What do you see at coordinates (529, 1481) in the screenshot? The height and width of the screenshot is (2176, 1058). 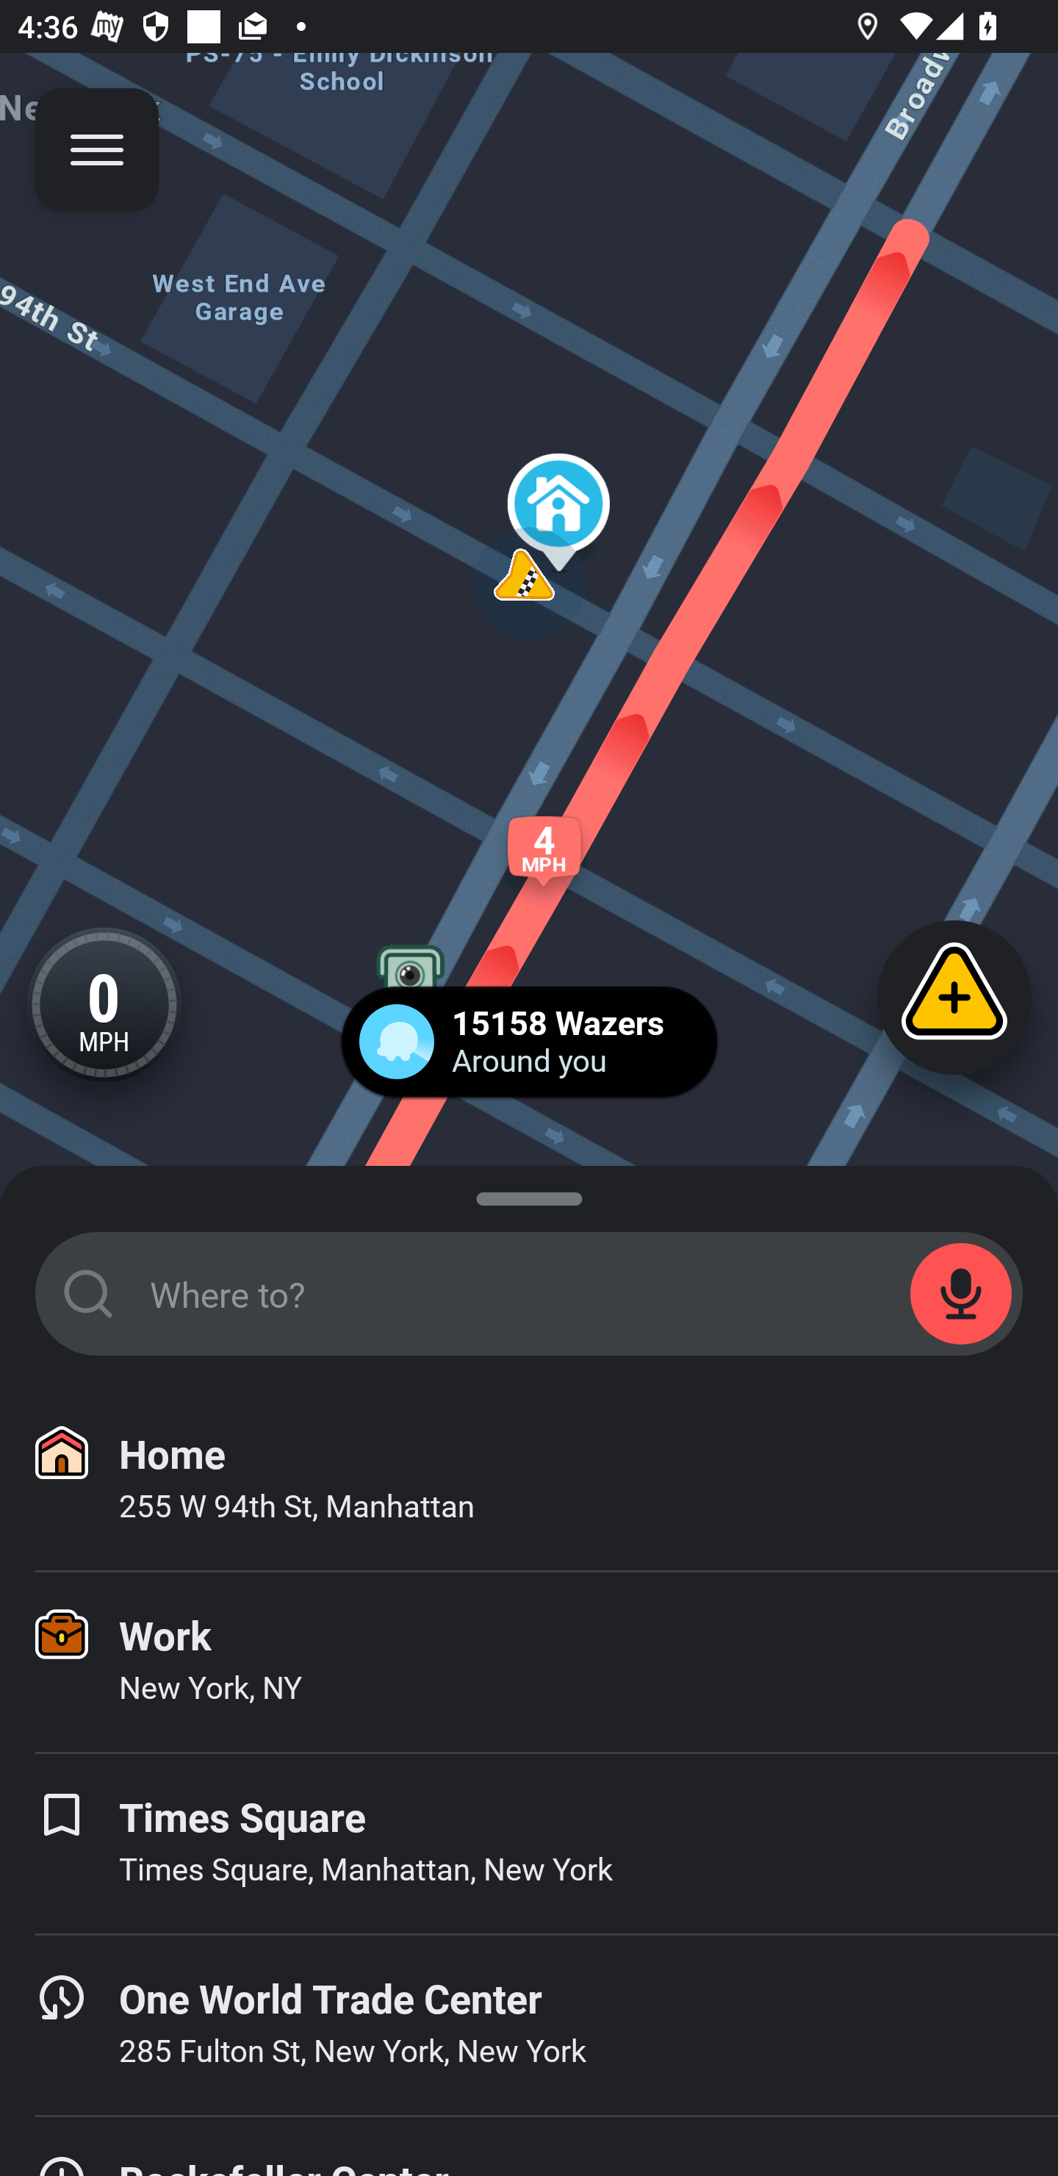 I see `Home 255 W 94th St, Manhattan` at bounding box center [529, 1481].